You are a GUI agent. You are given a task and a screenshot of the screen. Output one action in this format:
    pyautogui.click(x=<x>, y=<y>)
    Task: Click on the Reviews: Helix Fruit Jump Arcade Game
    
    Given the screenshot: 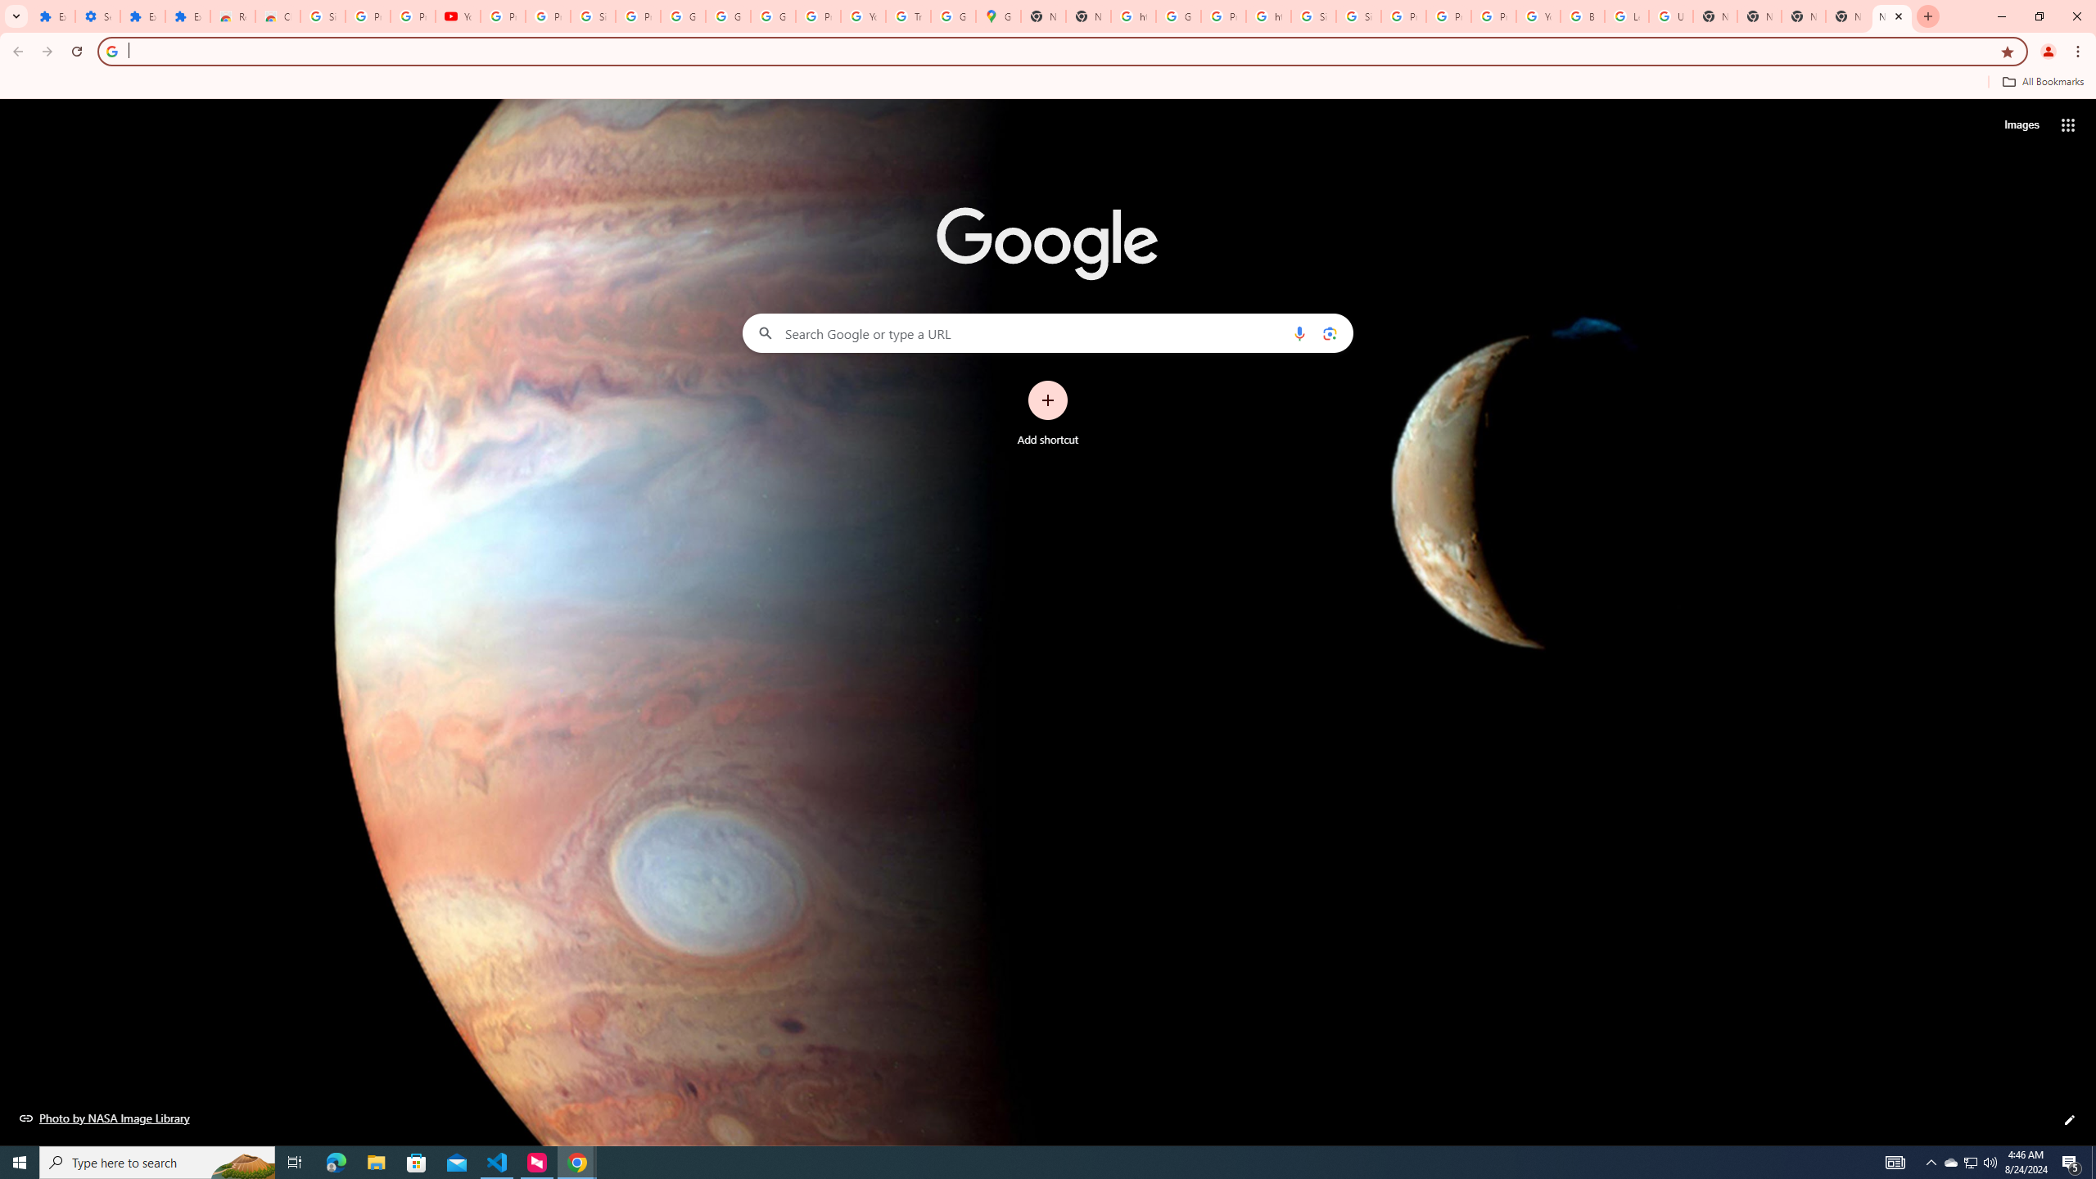 What is the action you would take?
    pyautogui.click(x=233, y=16)
    